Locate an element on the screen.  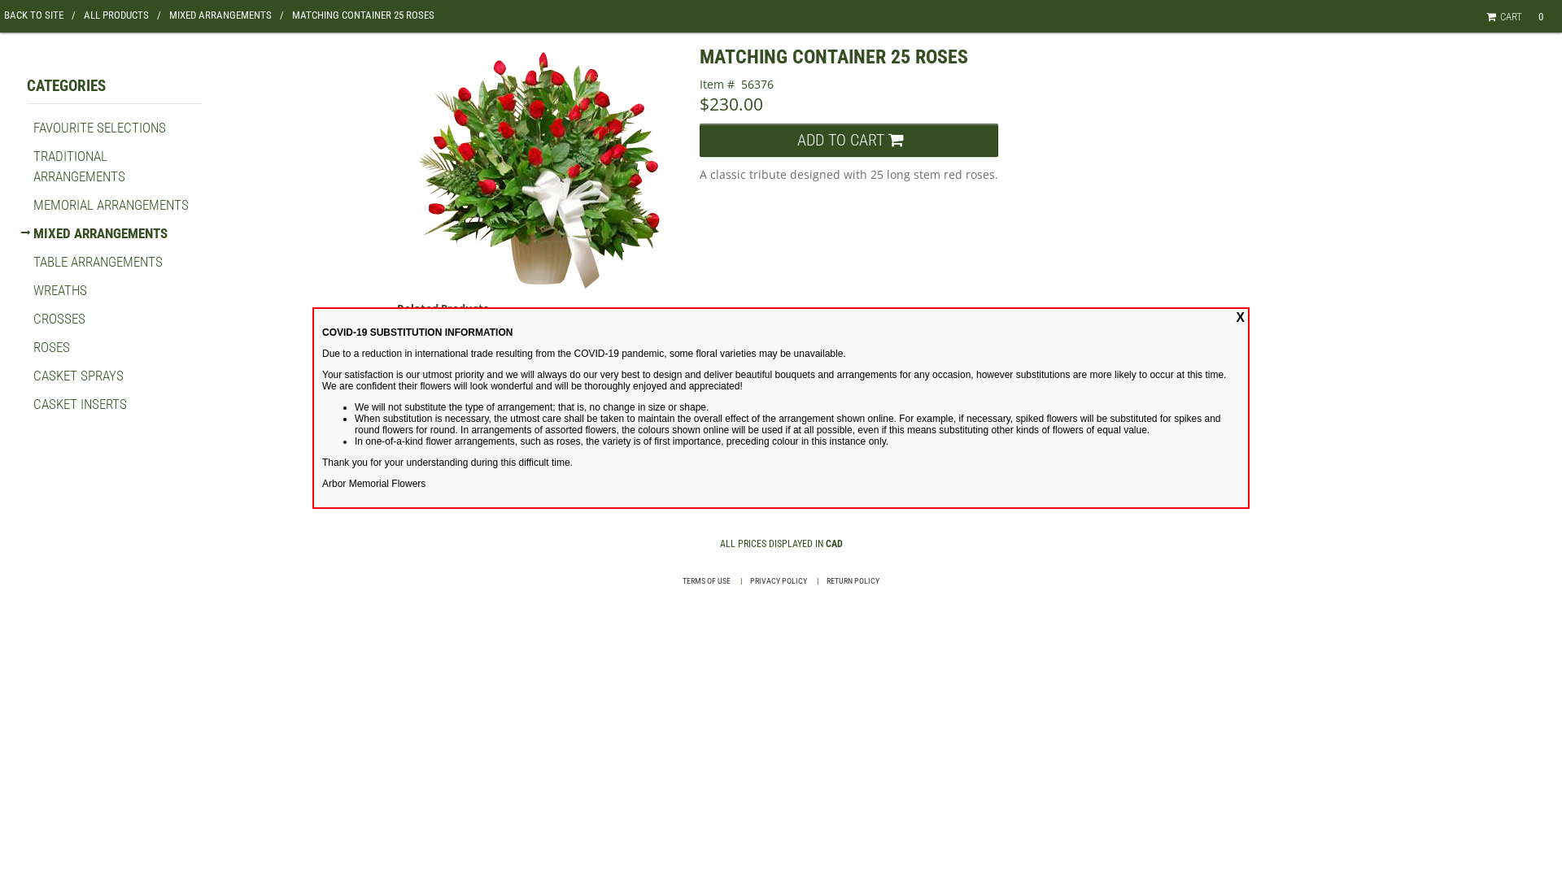
FAVOURITE SELECTIONS is located at coordinates (99, 128).